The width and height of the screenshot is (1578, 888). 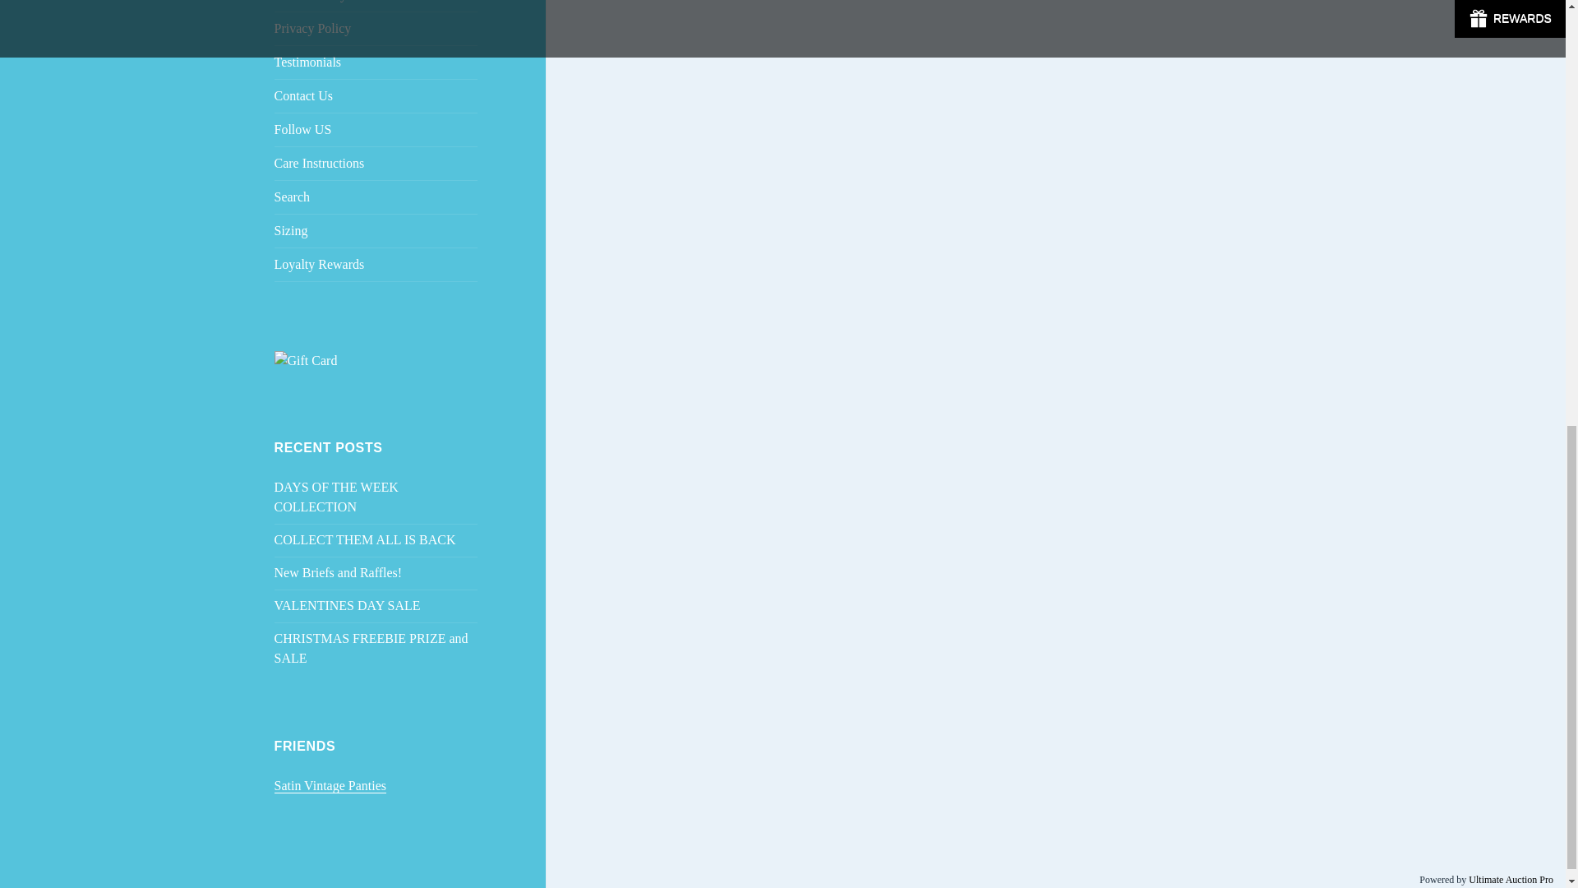 I want to click on Testimonials, so click(x=376, y=62).